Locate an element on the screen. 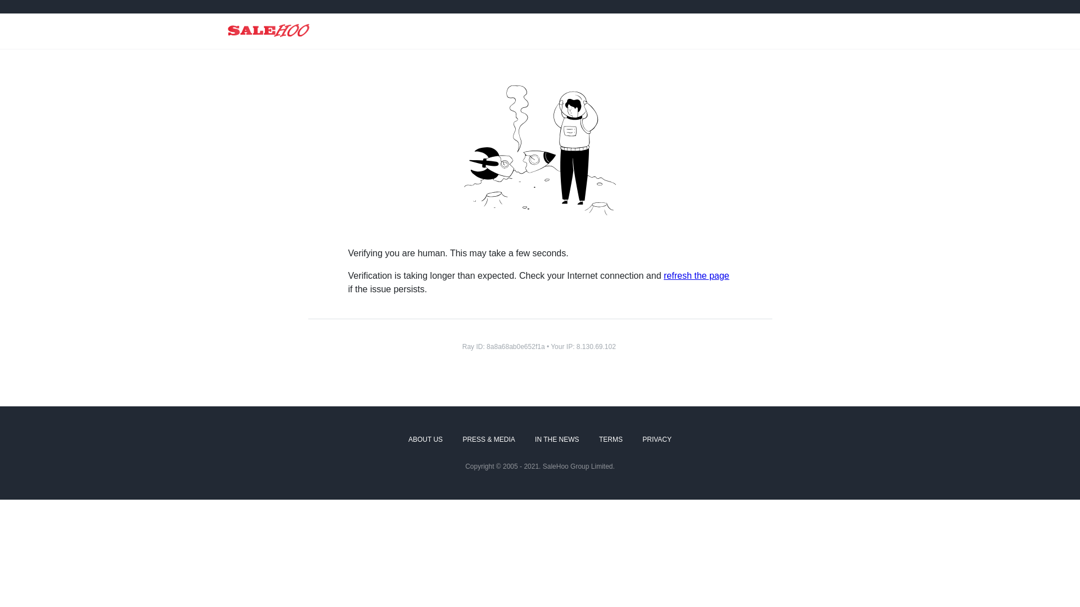 This screenshot has height=607, width=1080. TERMS is located at coordinates (611, 440).